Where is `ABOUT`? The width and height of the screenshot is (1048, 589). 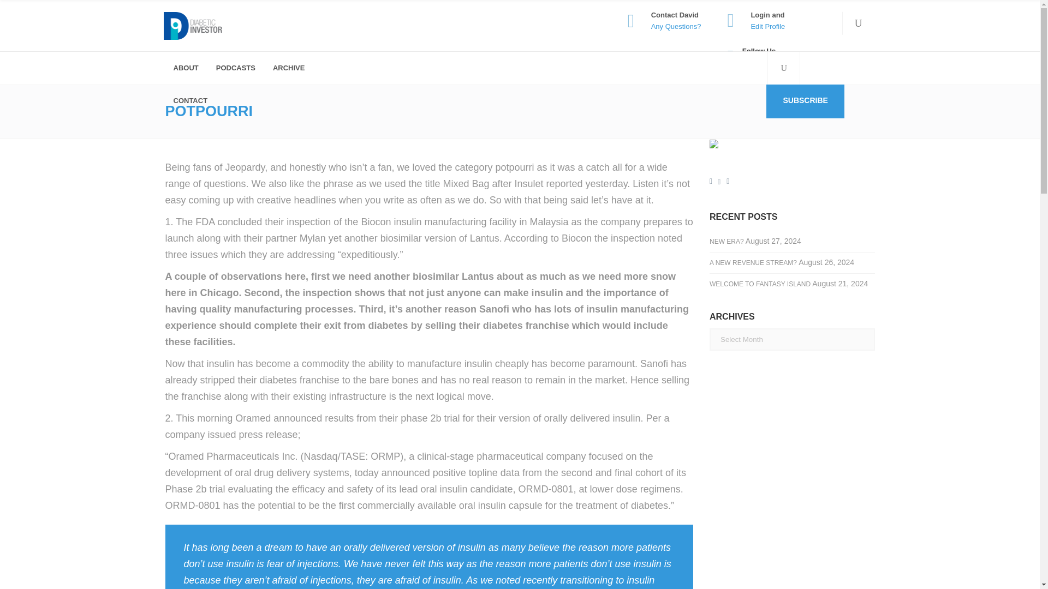
ABOUT is located at coordinates (184, 68).